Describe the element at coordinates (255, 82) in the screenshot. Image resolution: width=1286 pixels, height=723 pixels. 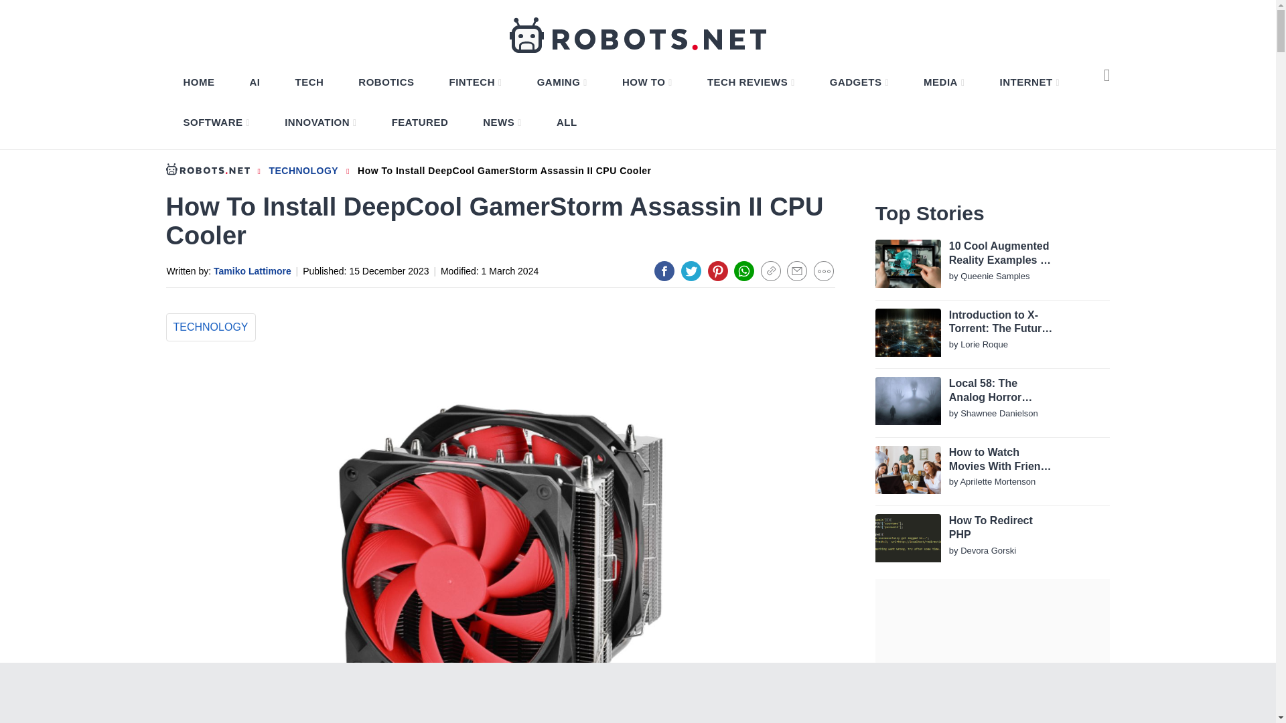
I see `AI` at that location.